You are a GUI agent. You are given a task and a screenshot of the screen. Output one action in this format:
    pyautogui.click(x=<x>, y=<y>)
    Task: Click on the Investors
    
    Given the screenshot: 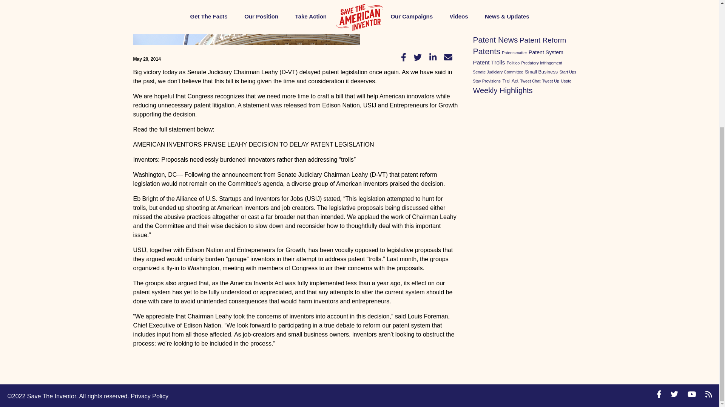 What is the action you would take?
    pyautogui.click(x=480, y=9)
    